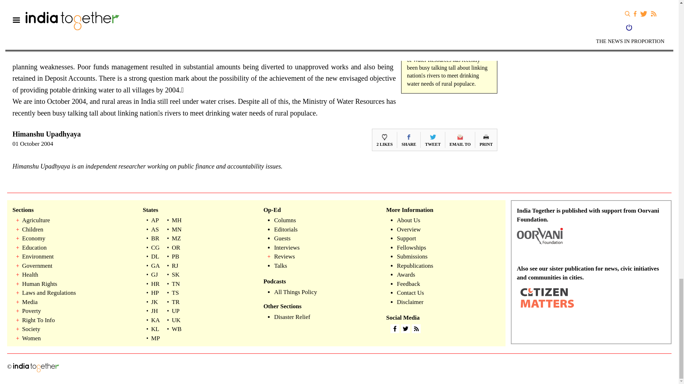  I want to click on SHARE, so click(409, 139).